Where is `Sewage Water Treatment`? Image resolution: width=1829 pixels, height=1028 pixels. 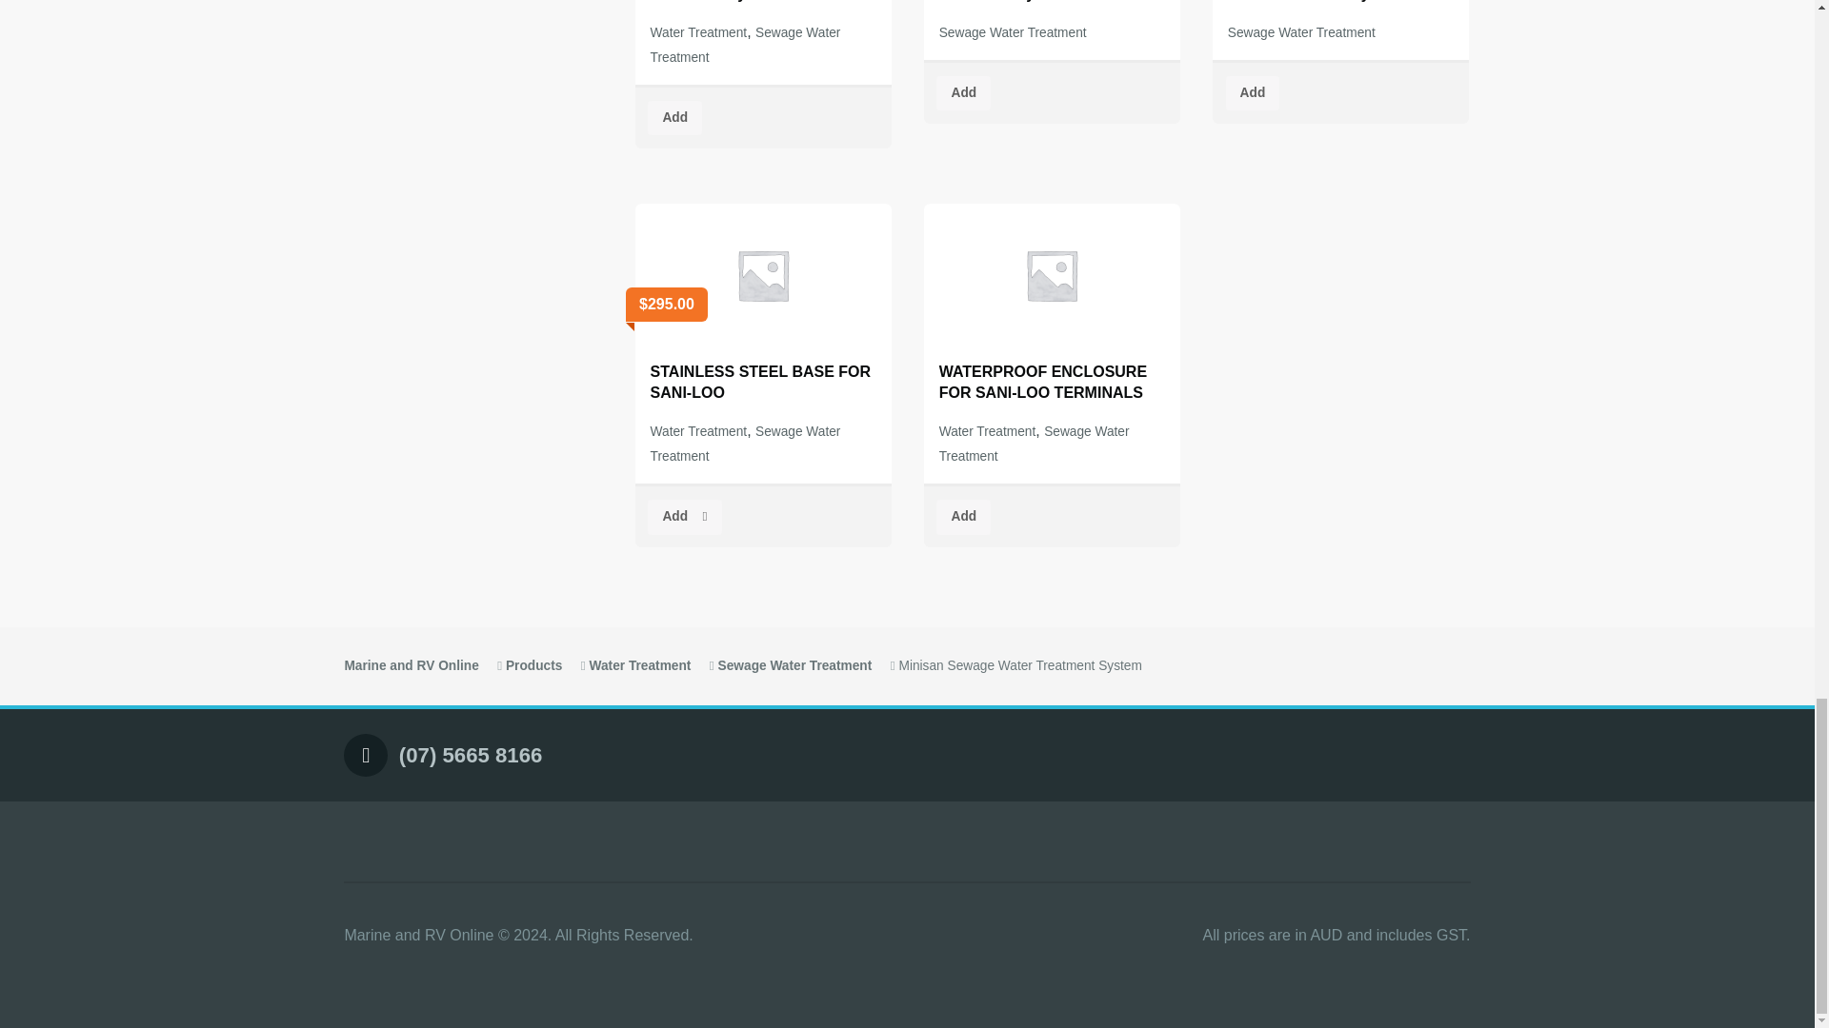 Sewage Water Treatment is located at coordinates (746, 46).